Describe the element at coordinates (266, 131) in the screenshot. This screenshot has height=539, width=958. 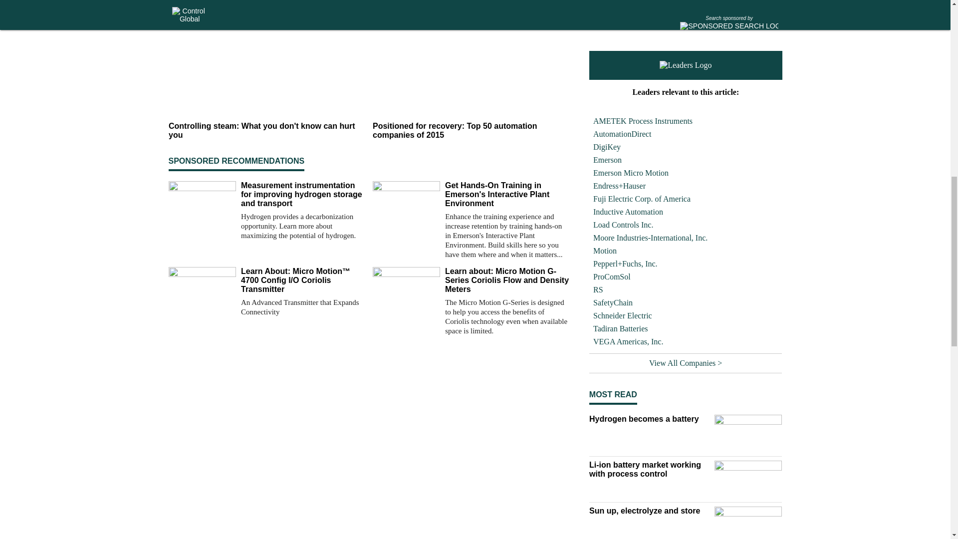
I see `Controlling steam: What you don't know can hurt you` at that location.